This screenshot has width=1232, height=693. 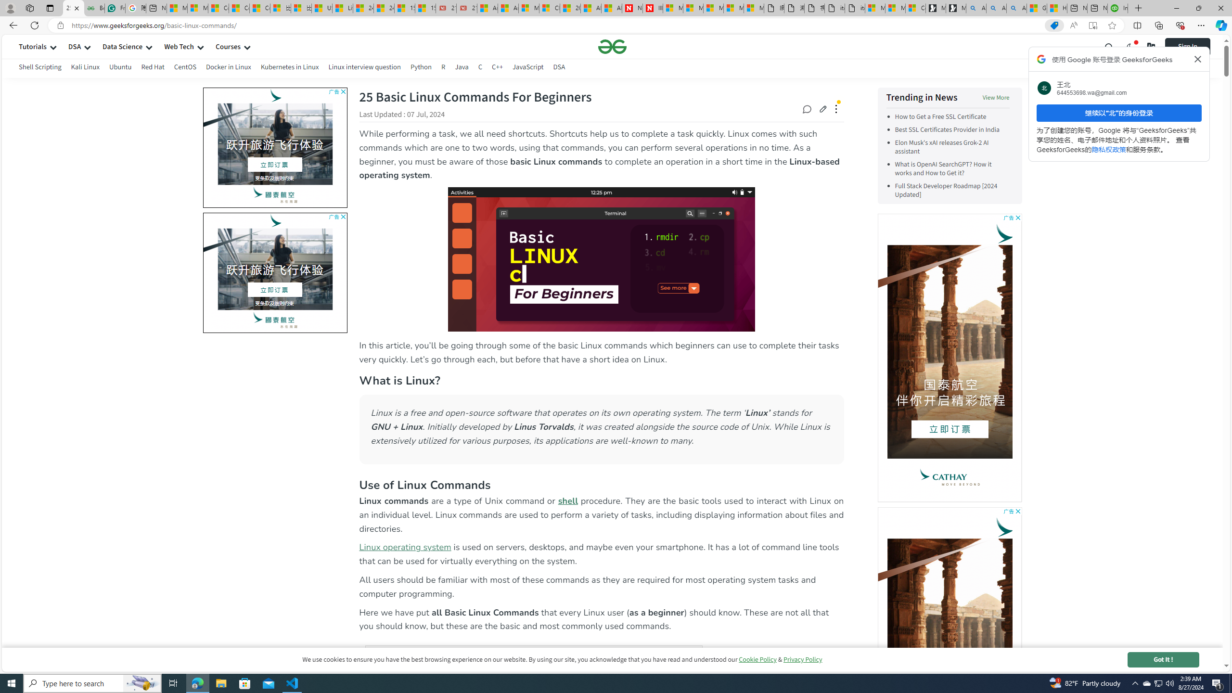 What do you see at coordinates (601, 259) in the screenshot?
I see `Basic Linux Commands` at bounding box center [601, 259].